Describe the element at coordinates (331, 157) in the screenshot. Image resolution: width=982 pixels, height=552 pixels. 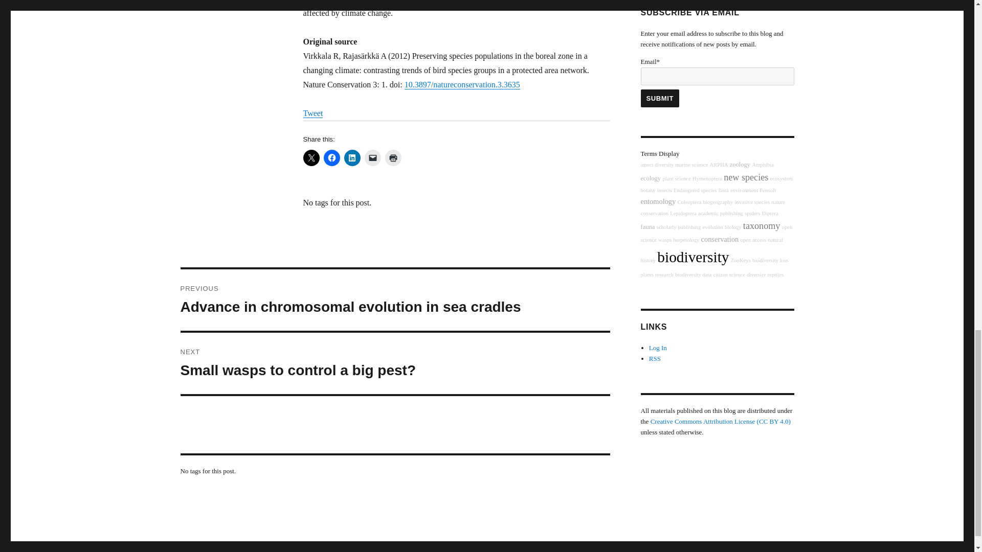
I see `Click to share on Facebook` at that location.